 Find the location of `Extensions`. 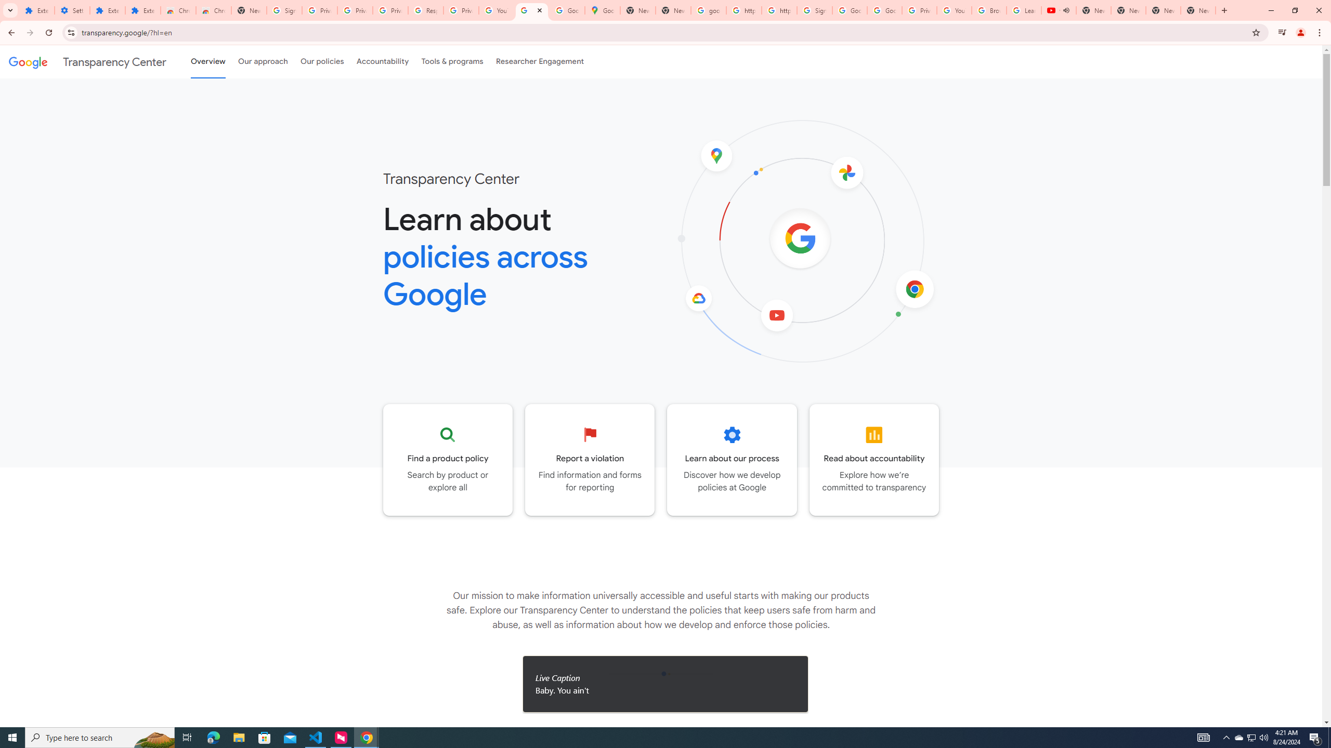

Extensions is located at coordinates (37, 10).